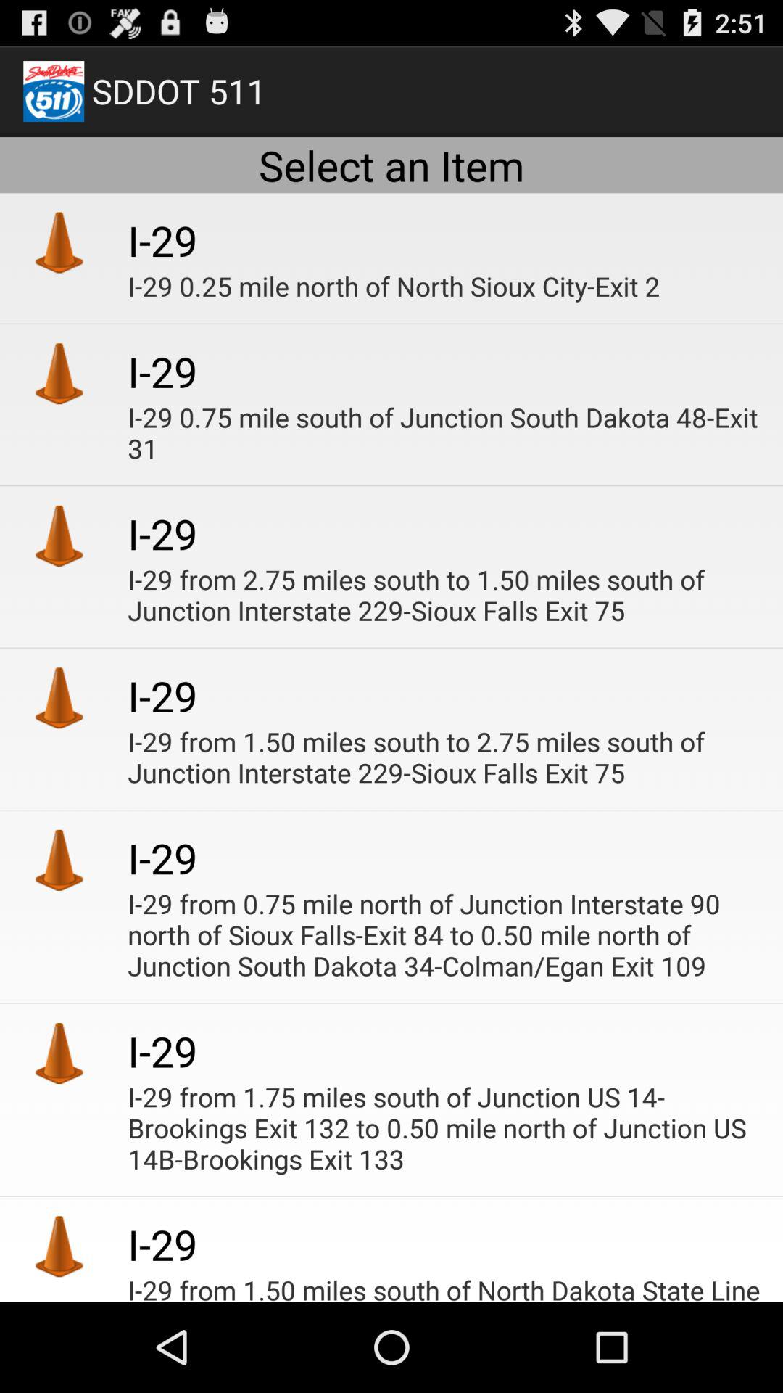  I want to click on click on the image at left side of sddot 511, so click(54, 91).